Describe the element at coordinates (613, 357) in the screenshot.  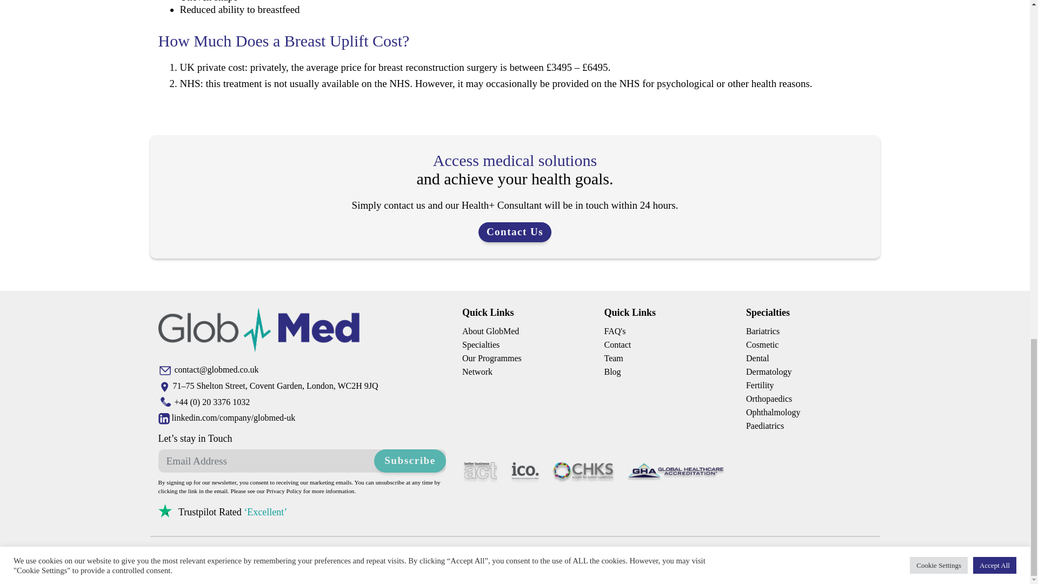
I see `Team` at that location.